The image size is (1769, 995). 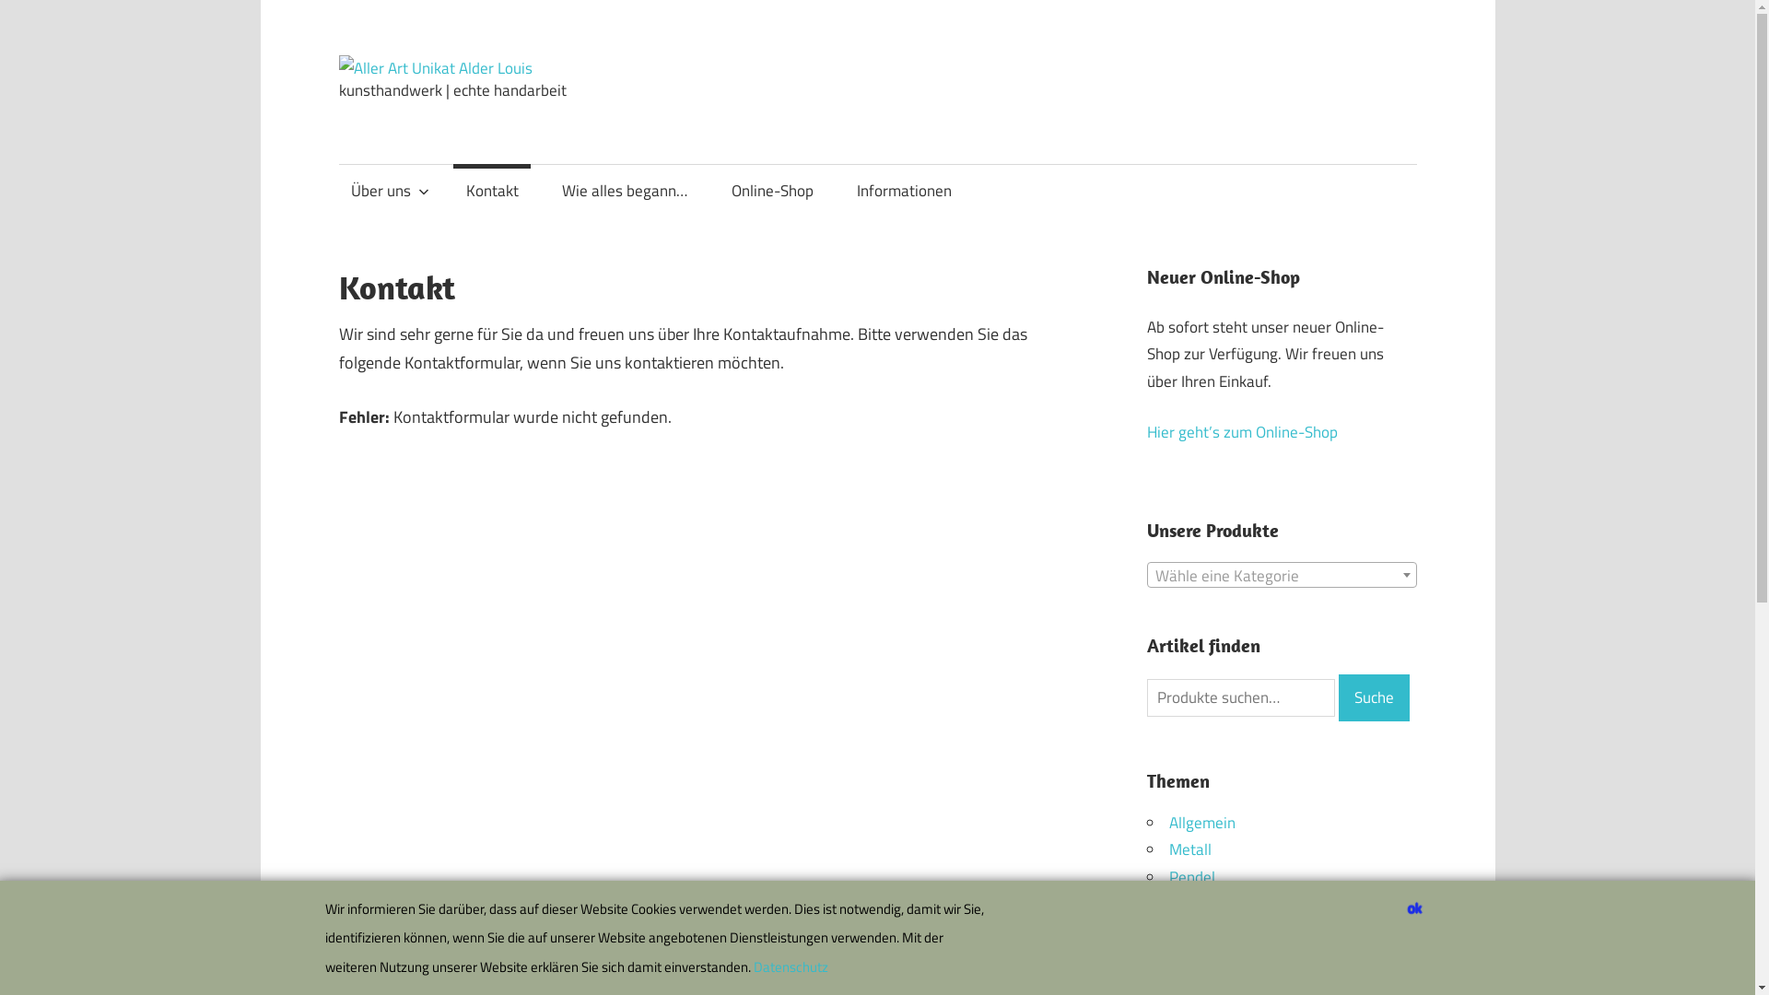 What do you see at coordinates (492, 192) in the screenshot?
I see `Kontakt` at bounding box center [492, 192].